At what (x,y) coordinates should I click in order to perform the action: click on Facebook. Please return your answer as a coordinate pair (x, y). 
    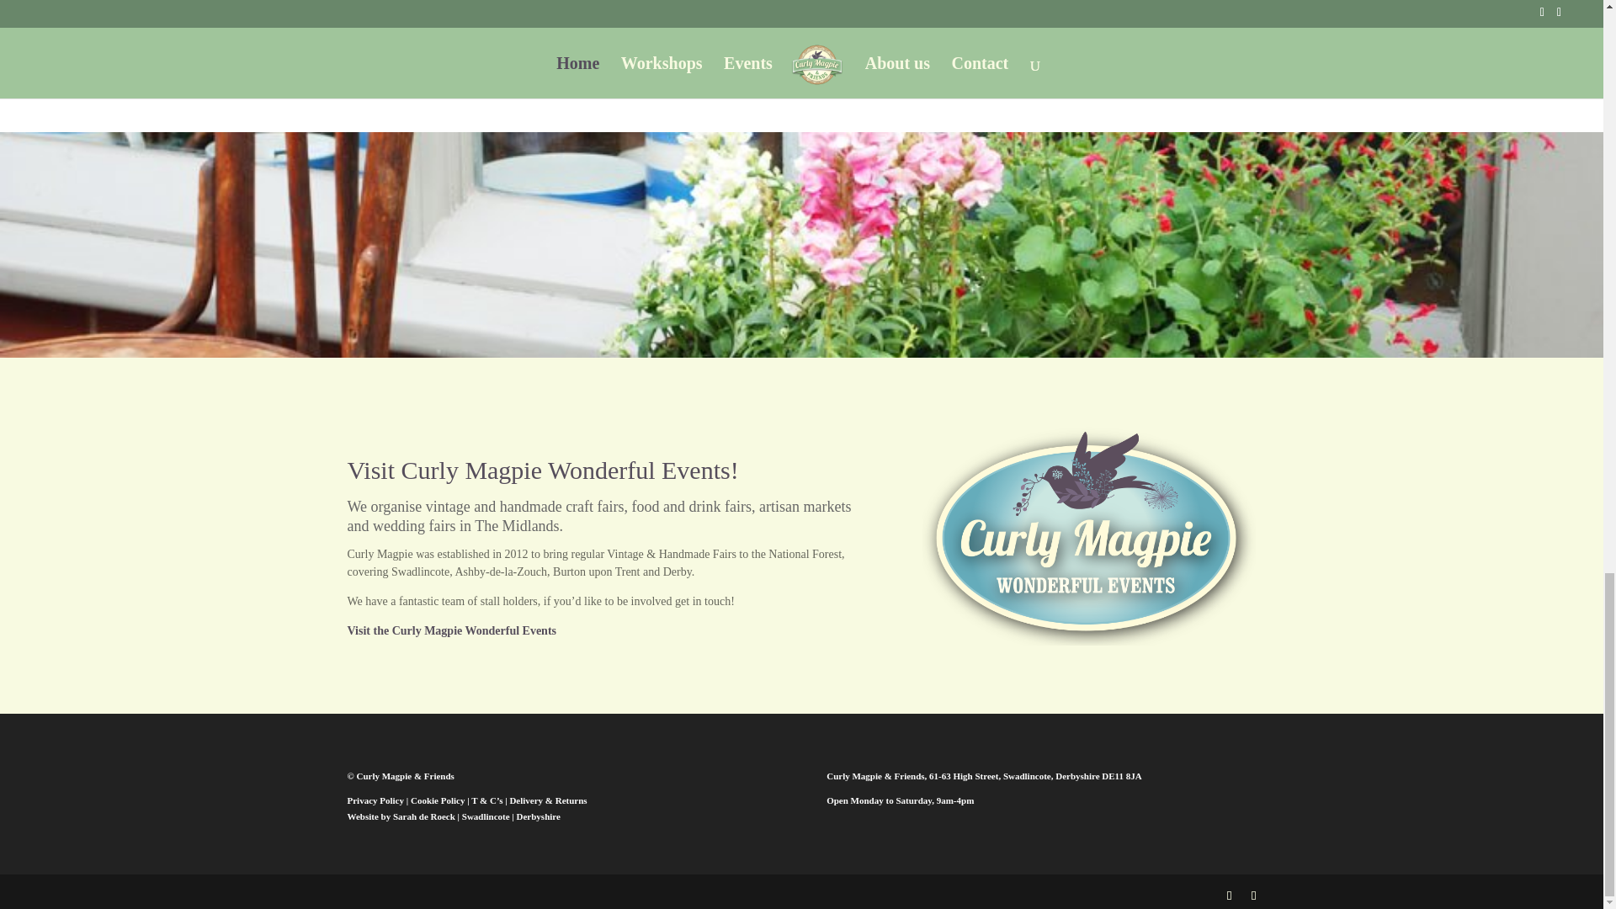
    Looking at the image, I should click on (407, 42).